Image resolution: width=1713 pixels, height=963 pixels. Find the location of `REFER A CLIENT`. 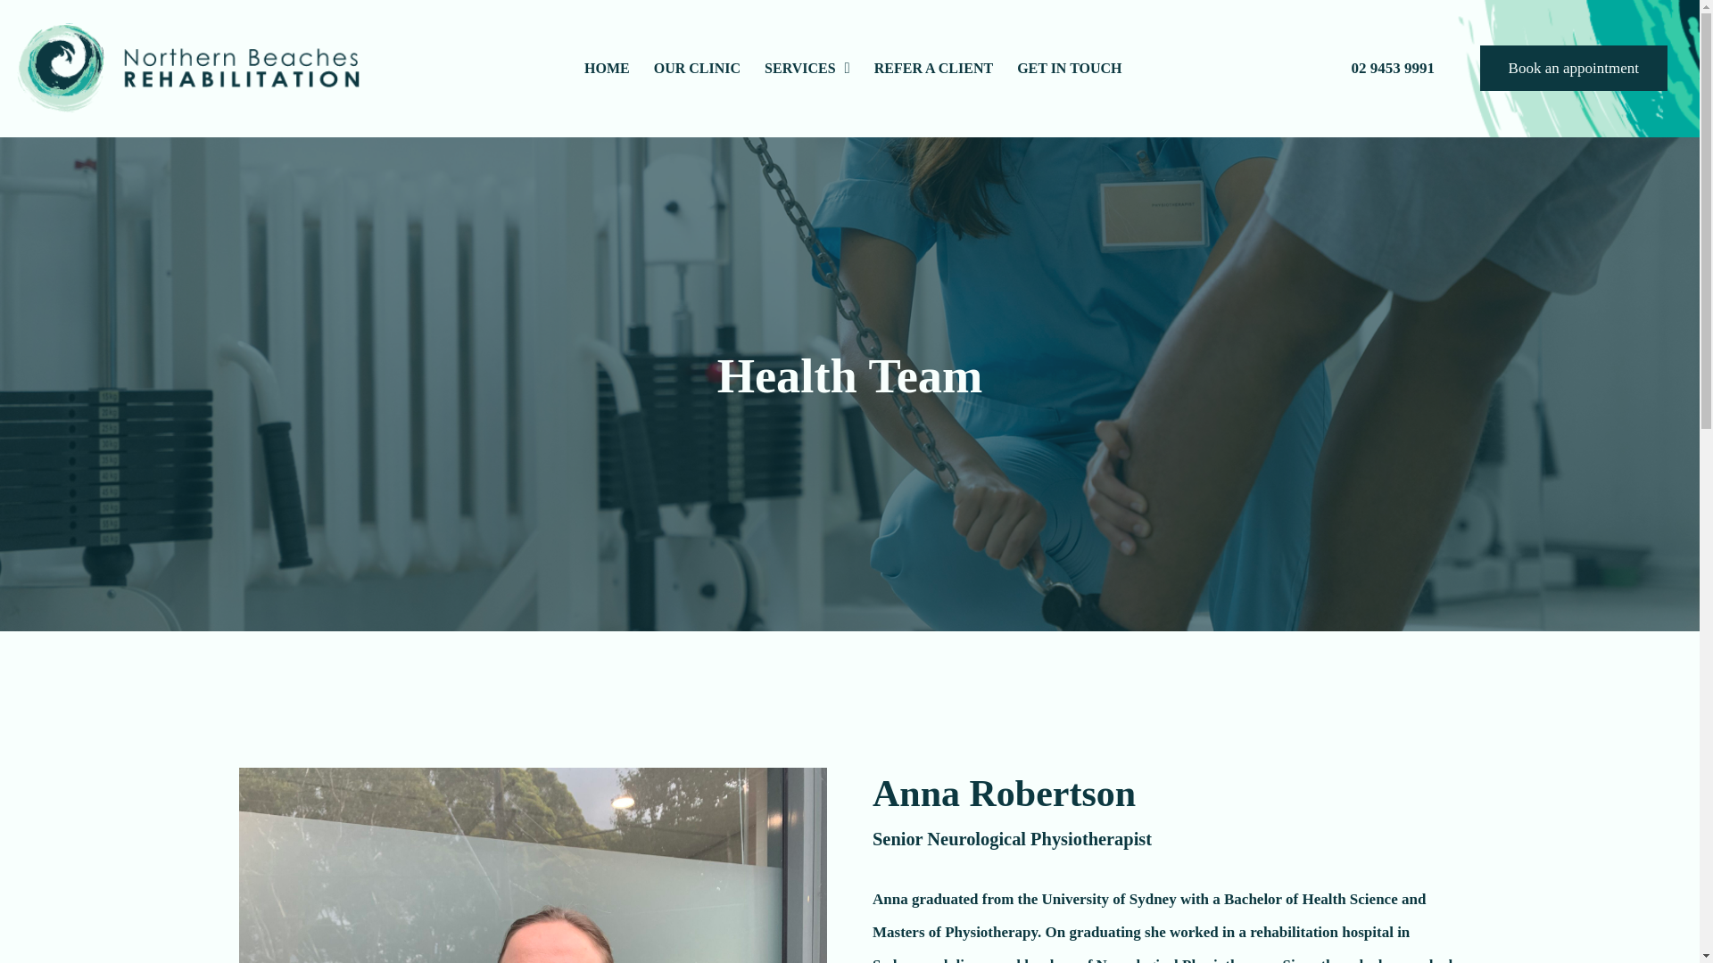

REFER A CLIENT is located at coordinates (932, 69).